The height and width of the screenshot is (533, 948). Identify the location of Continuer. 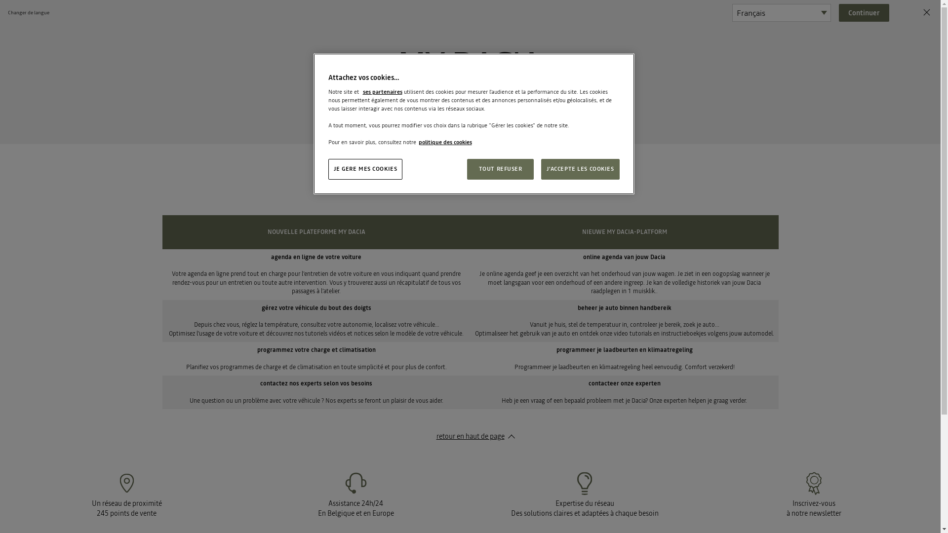
(864, 13).